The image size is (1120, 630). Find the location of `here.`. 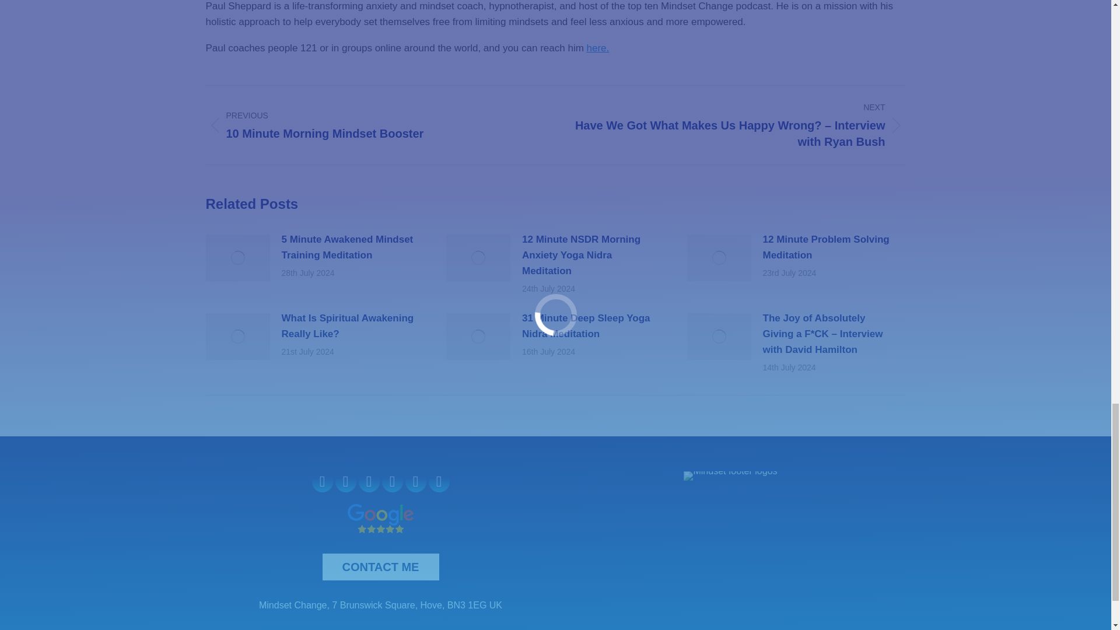

here. is located at coordinates (598, 48).